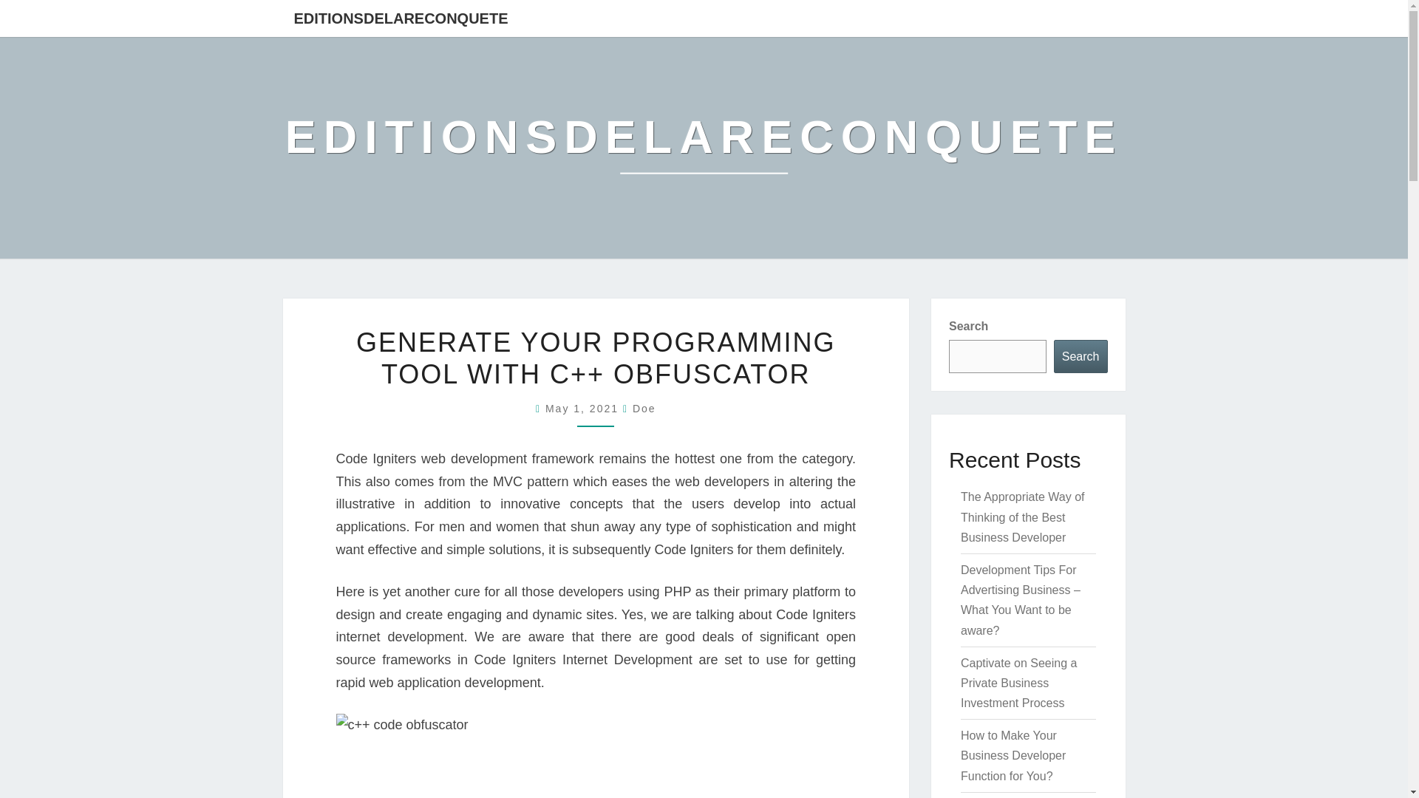  What do you see at coordinates (704, 148) in the screenshot?
I see `EDITIONSDELARECONQUETE` at bounding box center [704, 148].